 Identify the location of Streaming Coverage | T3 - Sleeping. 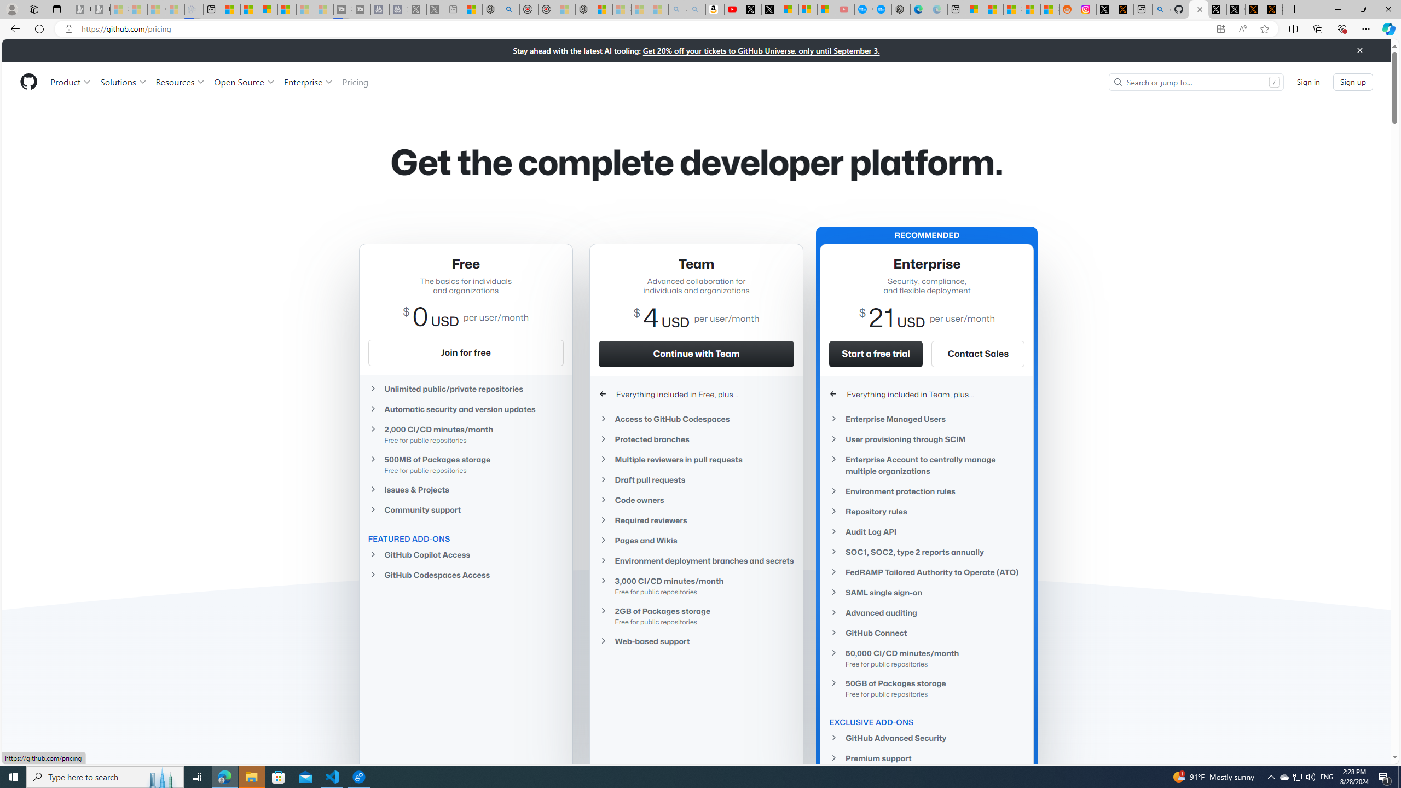
(343, 9).